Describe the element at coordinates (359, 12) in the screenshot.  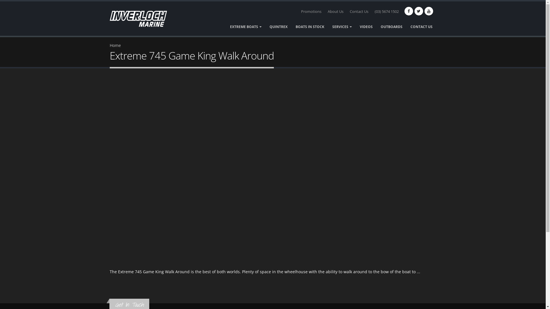
I see `Contact Us` at that location.